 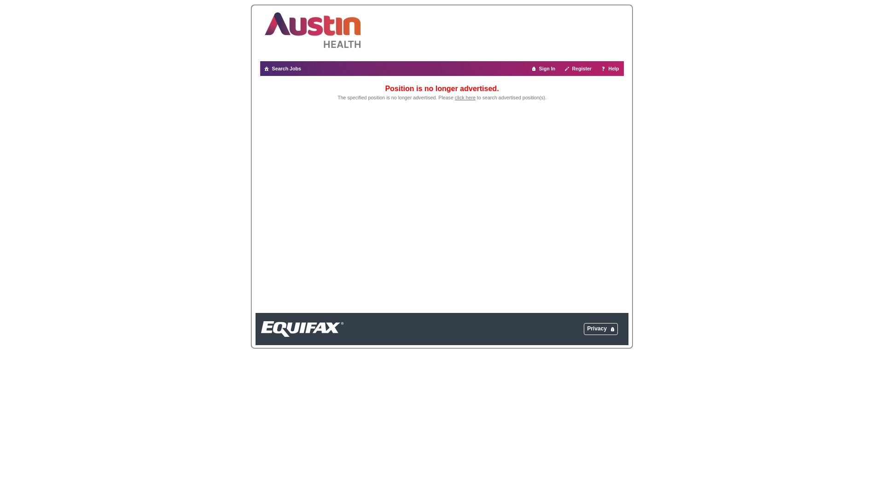 What do you see at coordinates (283, 69) in the screenshot?
I see `Search Jobs` at bounding box center [283, 69].